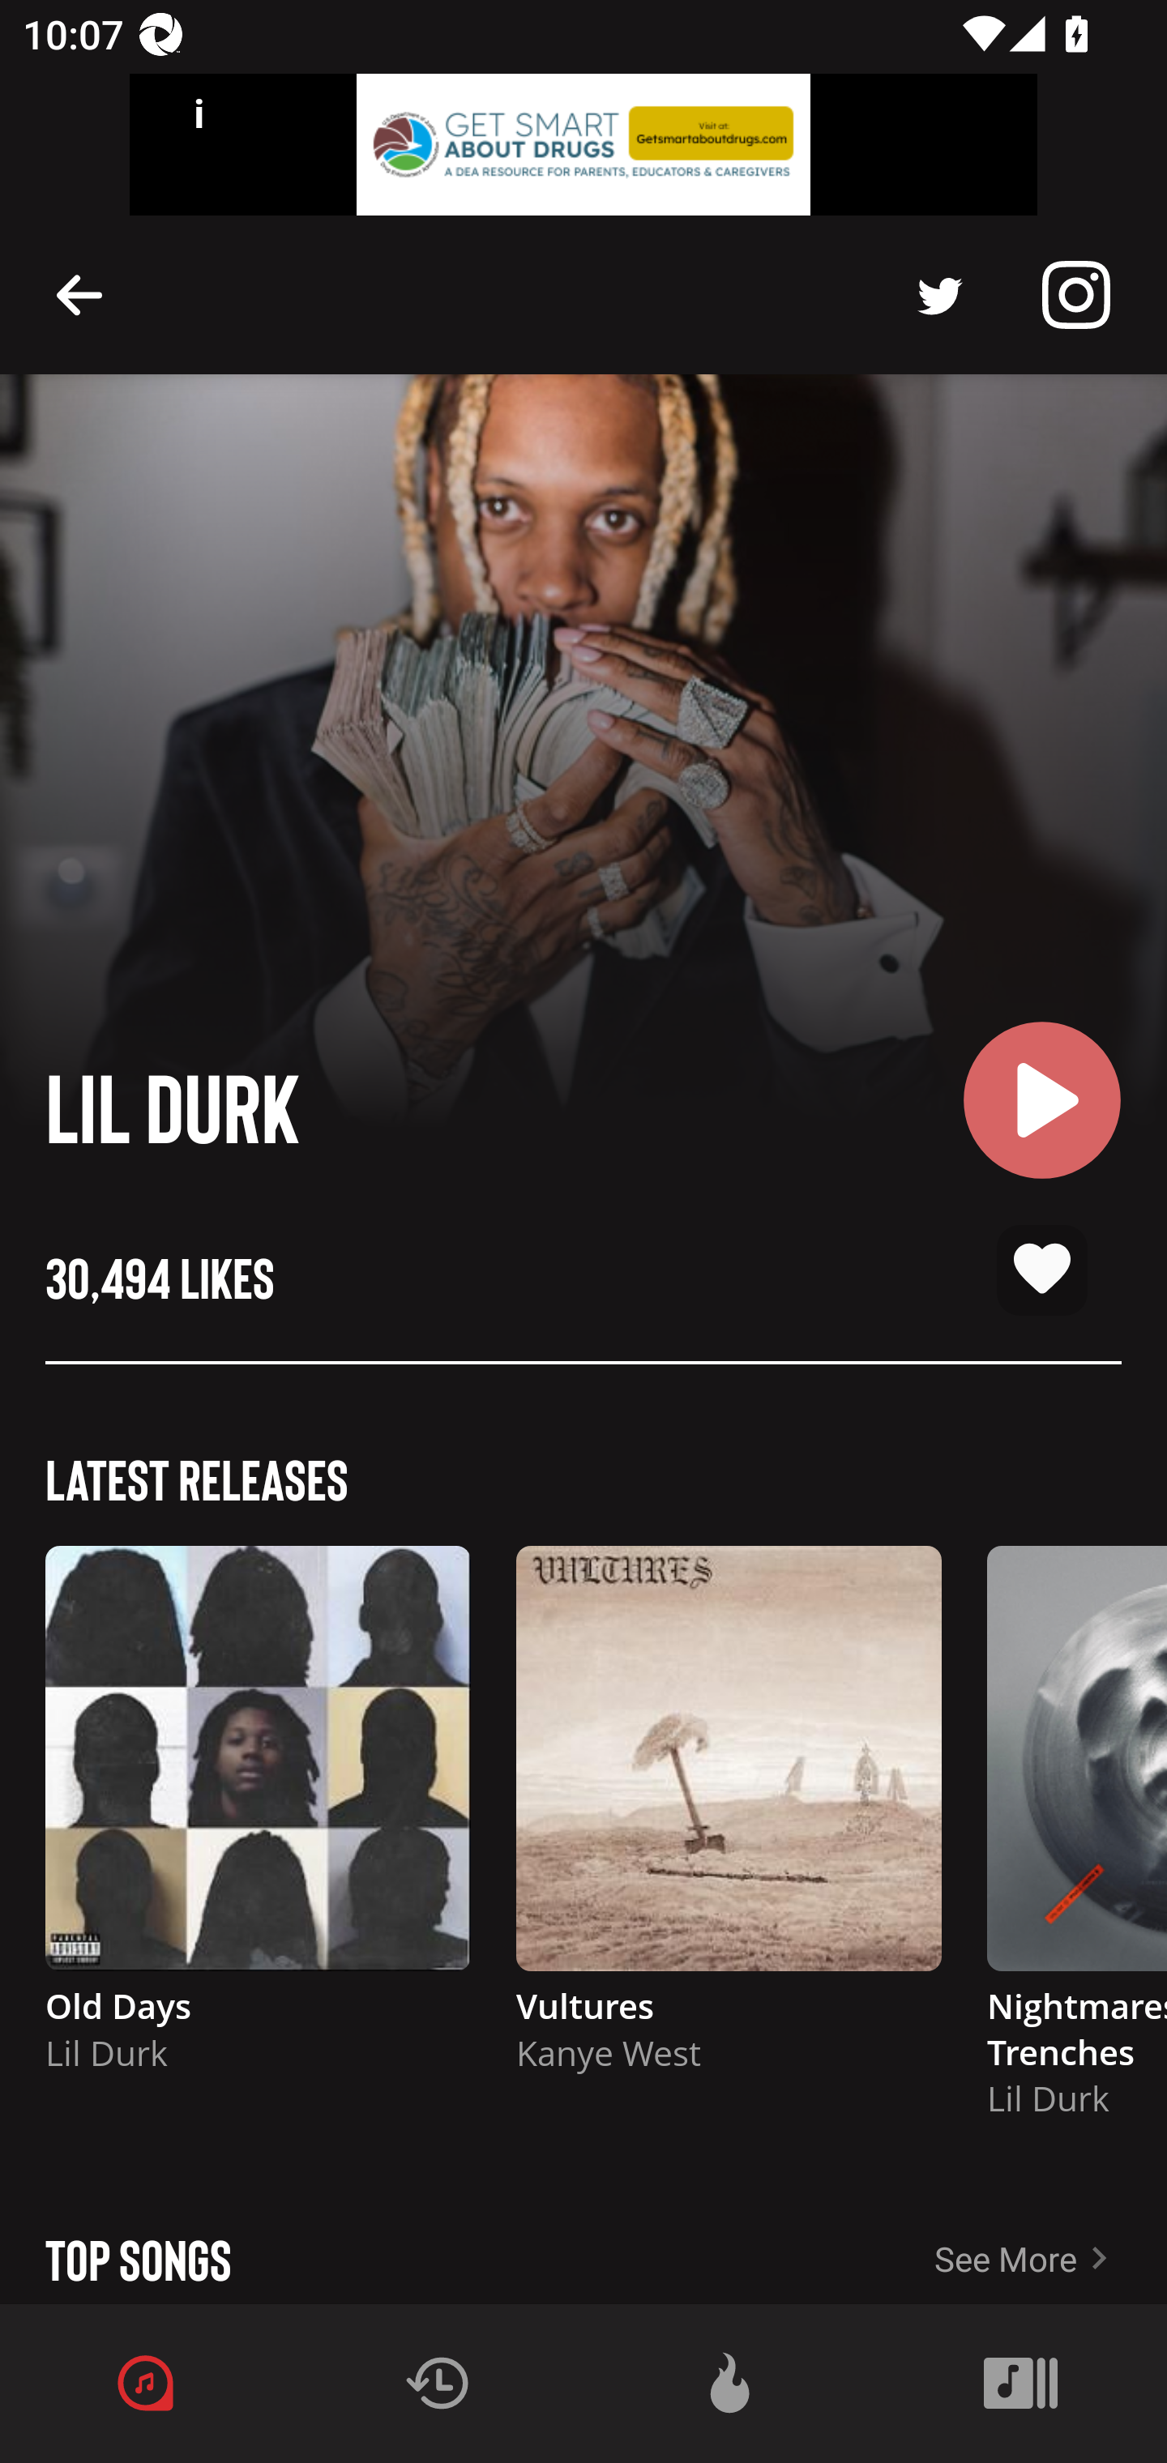 The width and height of the screenshot is (1167, 2463). Describe the element at coordinates (729, 1823) in the screenshot. I see `Description Vultures Kanye West` at that location.